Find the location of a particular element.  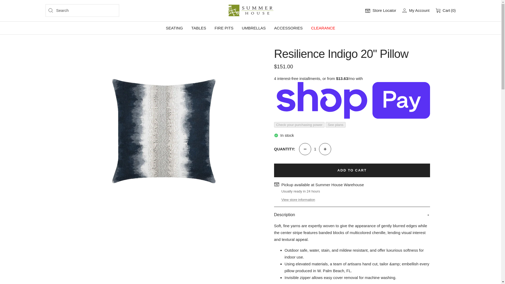

View store information is located at coordinates (298, 200).